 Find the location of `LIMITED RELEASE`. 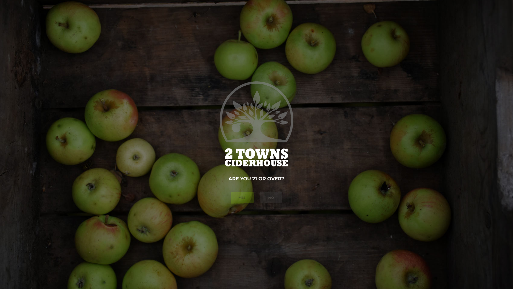

LIMITED RELEASE is located at coordinates (153, 75).